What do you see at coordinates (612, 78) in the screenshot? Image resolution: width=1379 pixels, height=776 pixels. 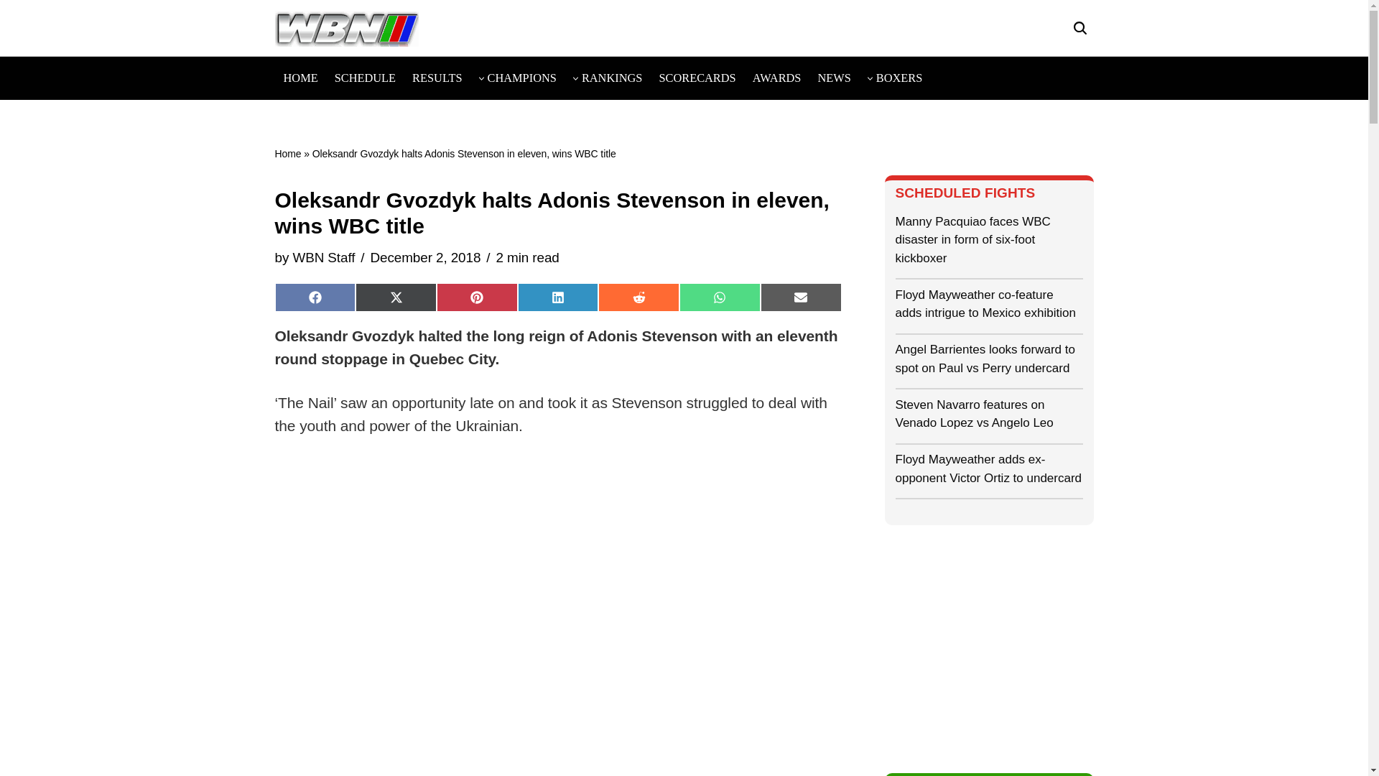 I see `RANKINGS` at bounding box center [612, 78].